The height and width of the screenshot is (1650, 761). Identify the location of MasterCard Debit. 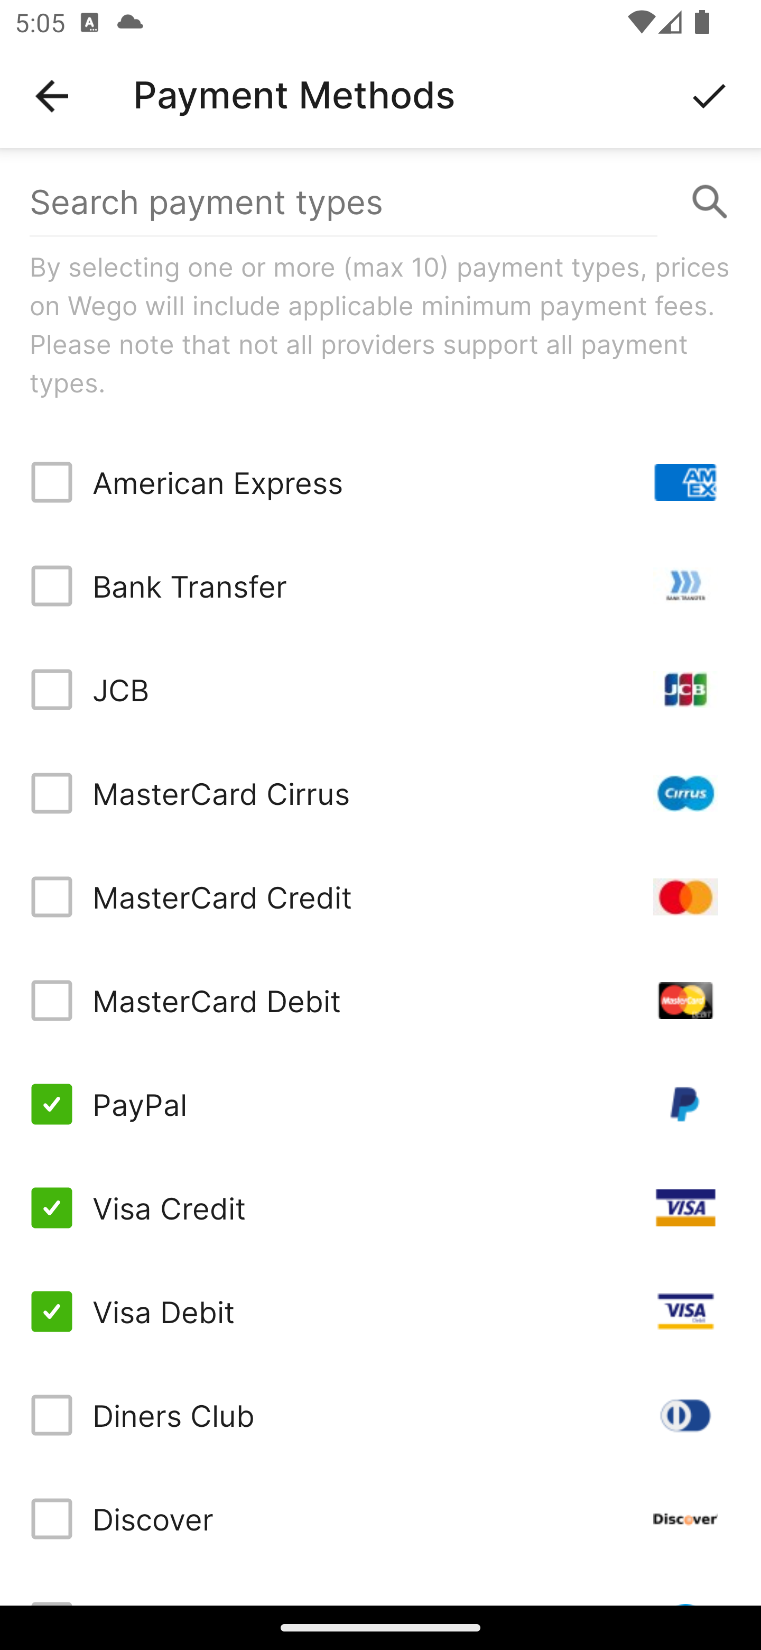
(380, 1001).